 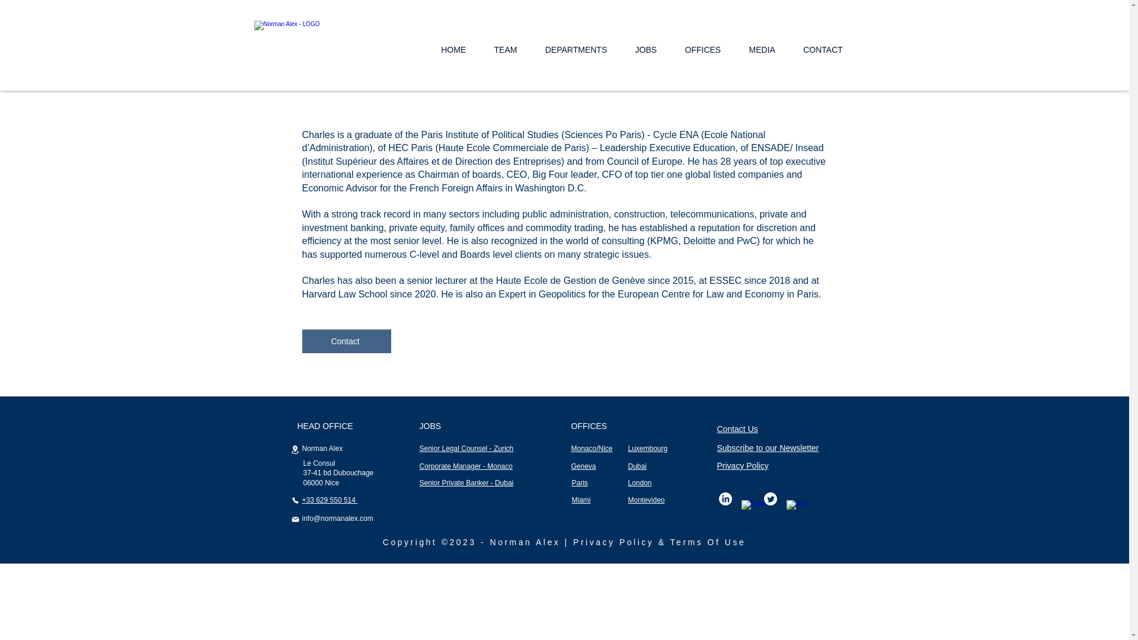 What do you see at coordinates (453, 49) in the screenshot?
I see `HOME` at bounding box center [453, 49].